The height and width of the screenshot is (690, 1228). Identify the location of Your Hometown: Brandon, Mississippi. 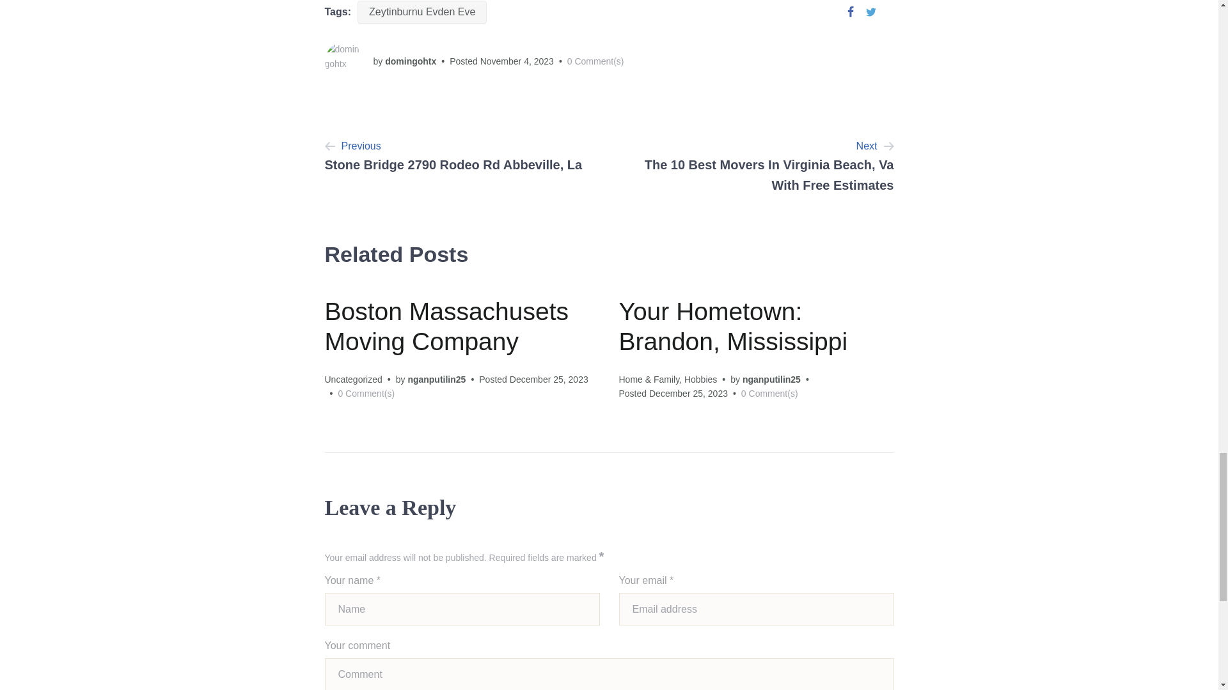
(733, 326).